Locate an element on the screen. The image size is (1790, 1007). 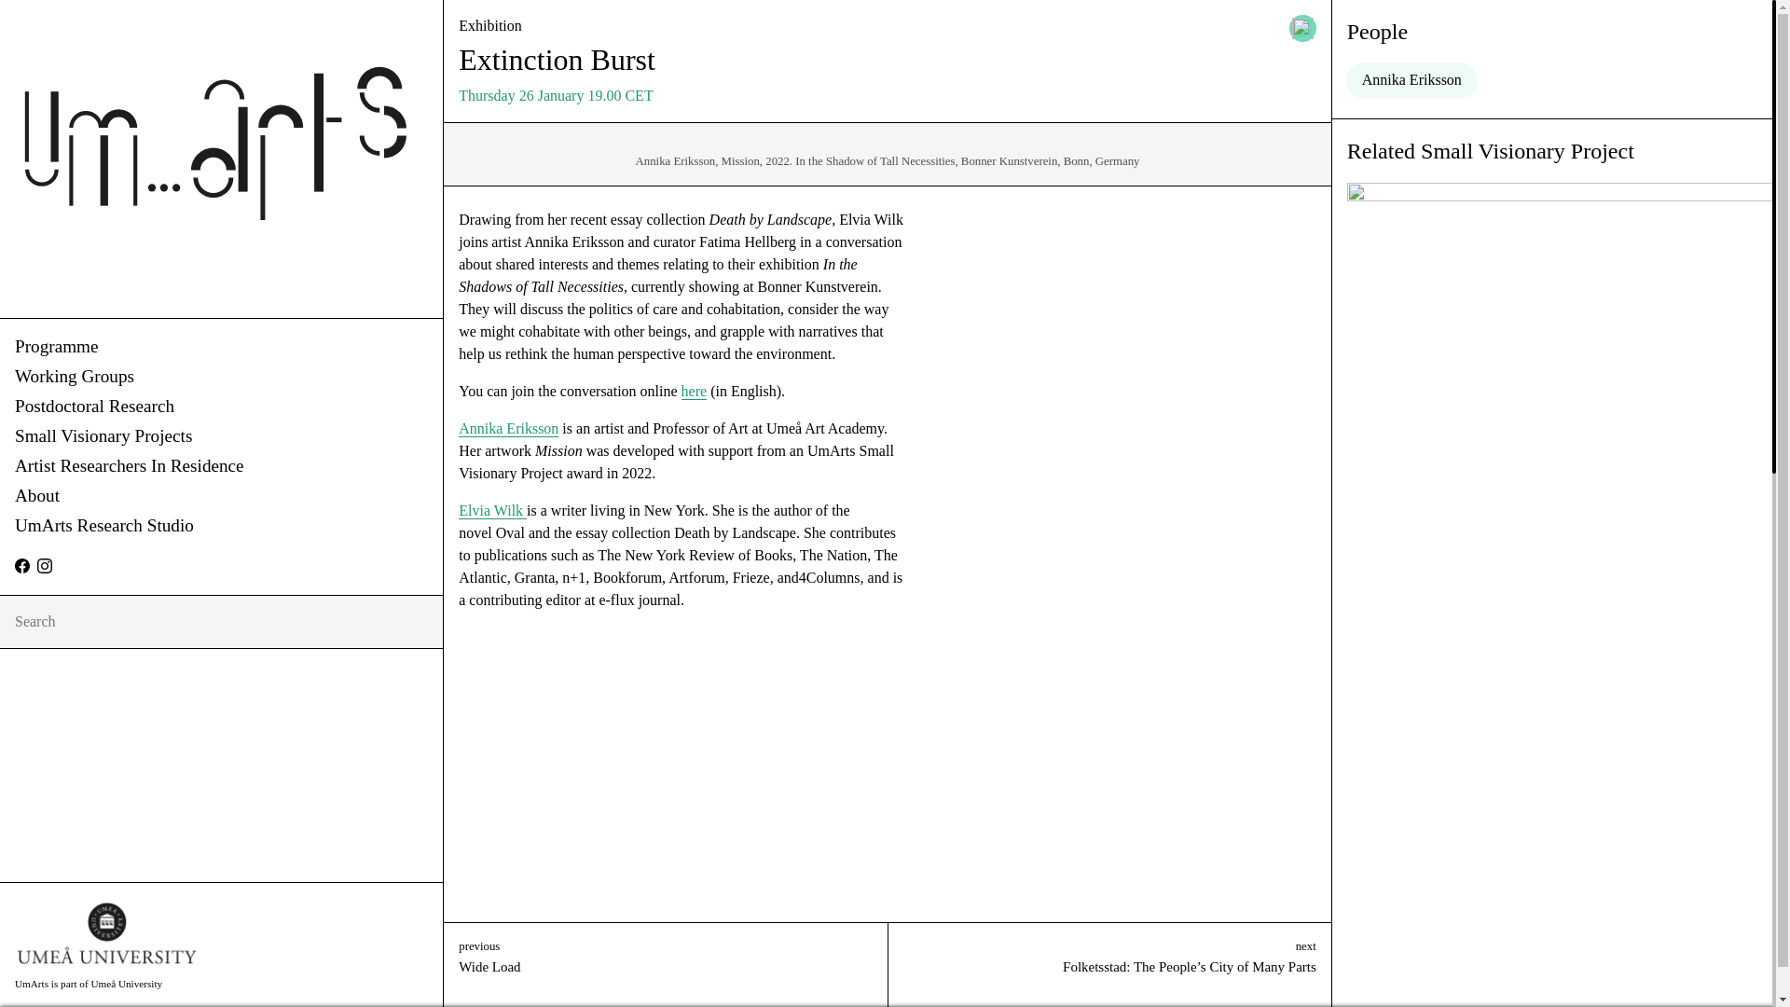
Postdoctoral Research is located at coordinates (220, 407).